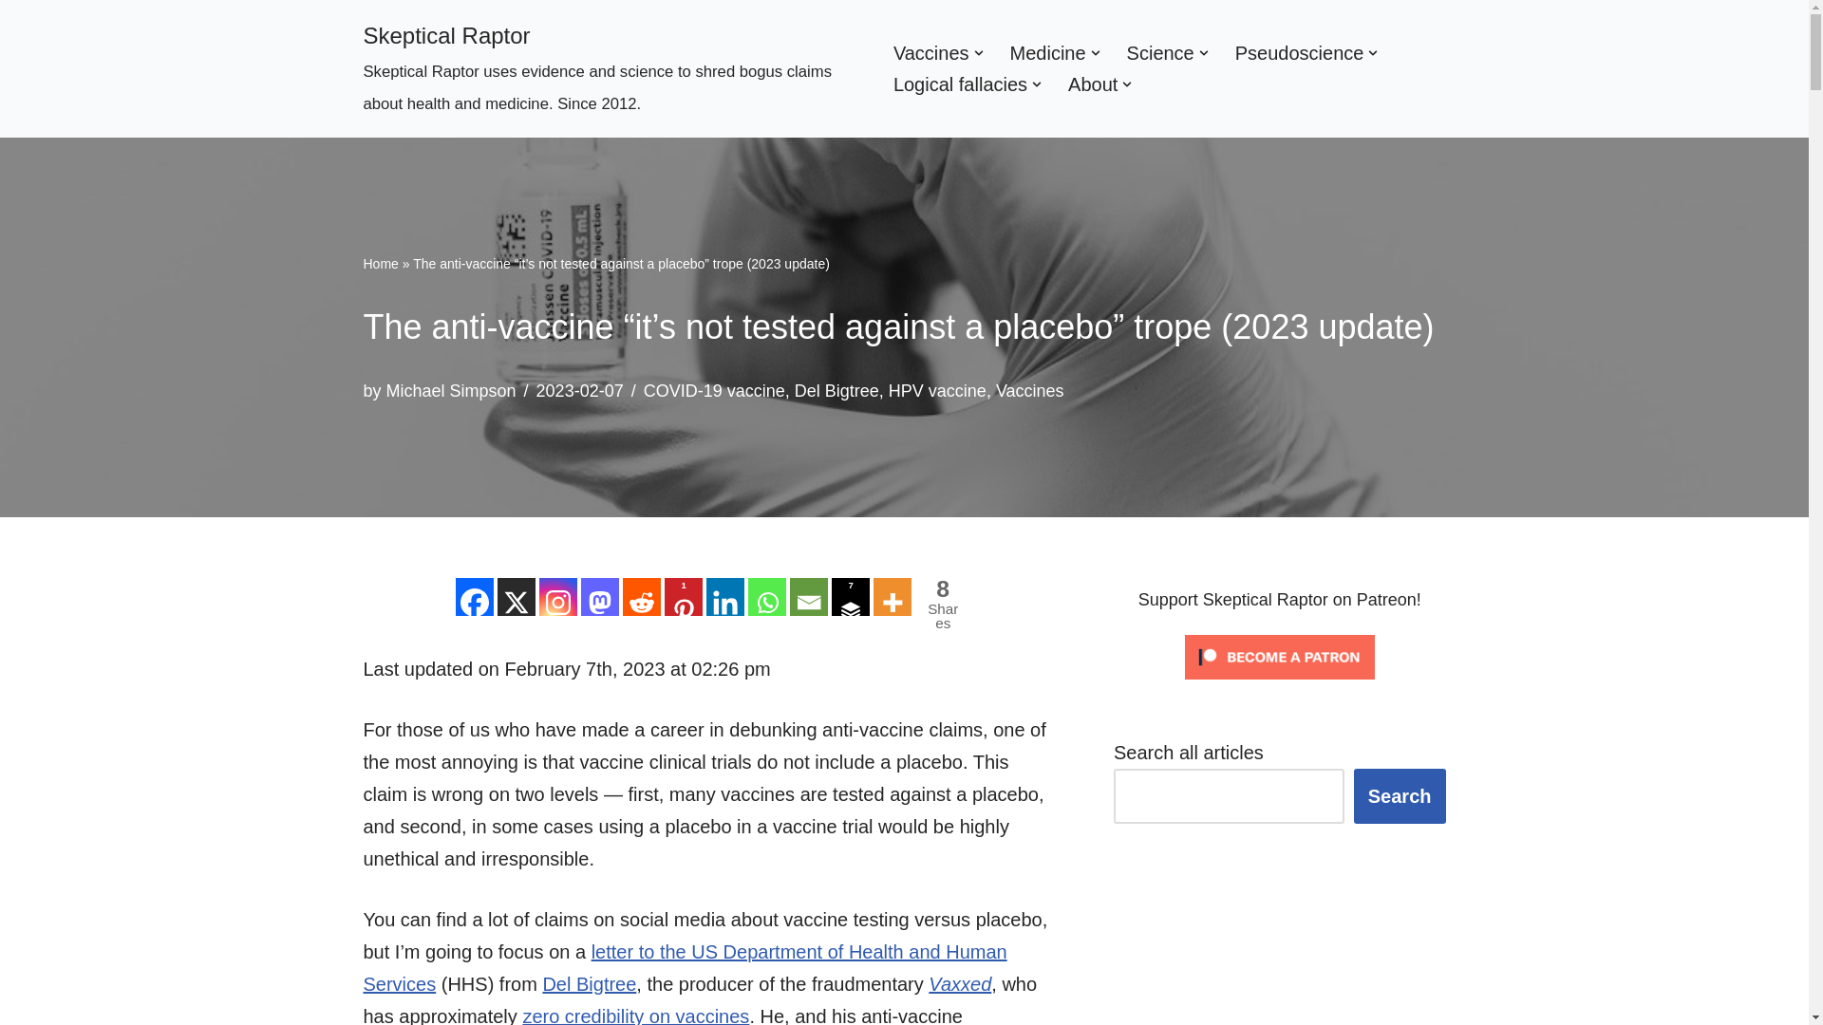  What do you see at coordinates (558, 597) in the screenshot?
I see `Instagram` at bounding box center [558, 597].